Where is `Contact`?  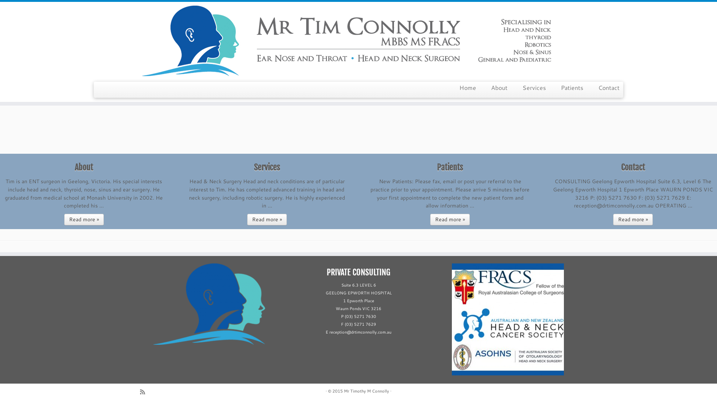 Contact is located at coordinates (605, 87).